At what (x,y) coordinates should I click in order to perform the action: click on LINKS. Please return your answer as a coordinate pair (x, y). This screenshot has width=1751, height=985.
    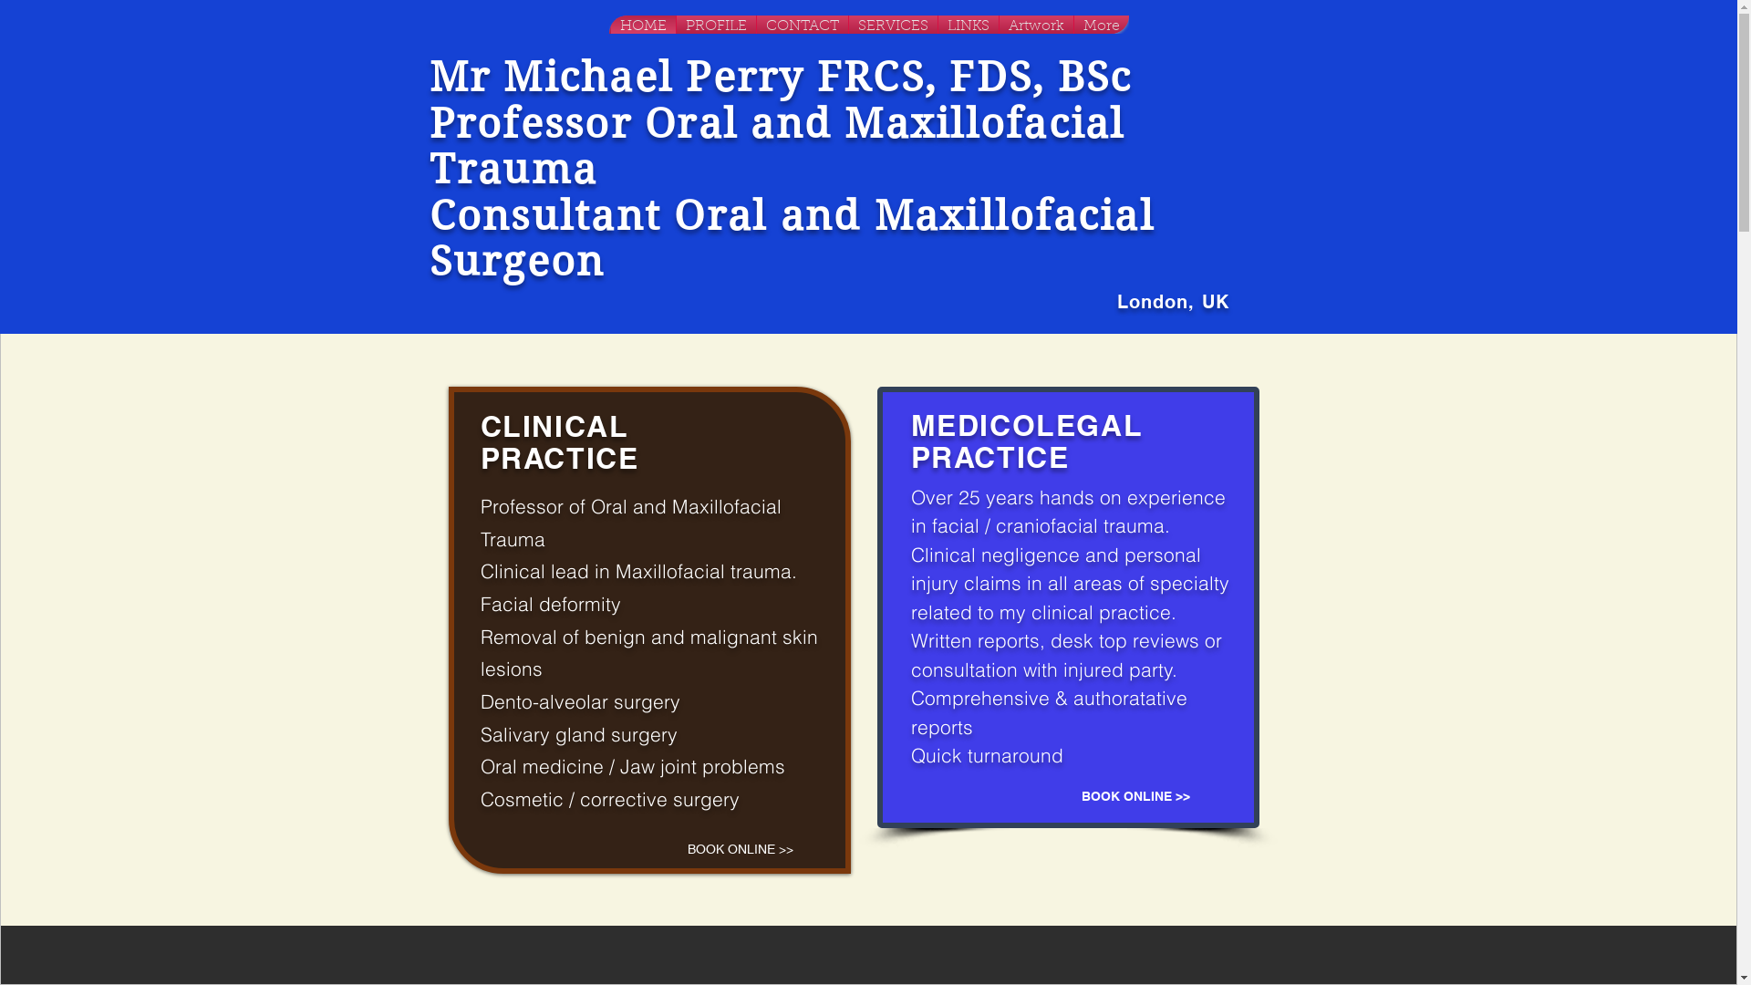
    Looking at the image, I should click on (968, 25).